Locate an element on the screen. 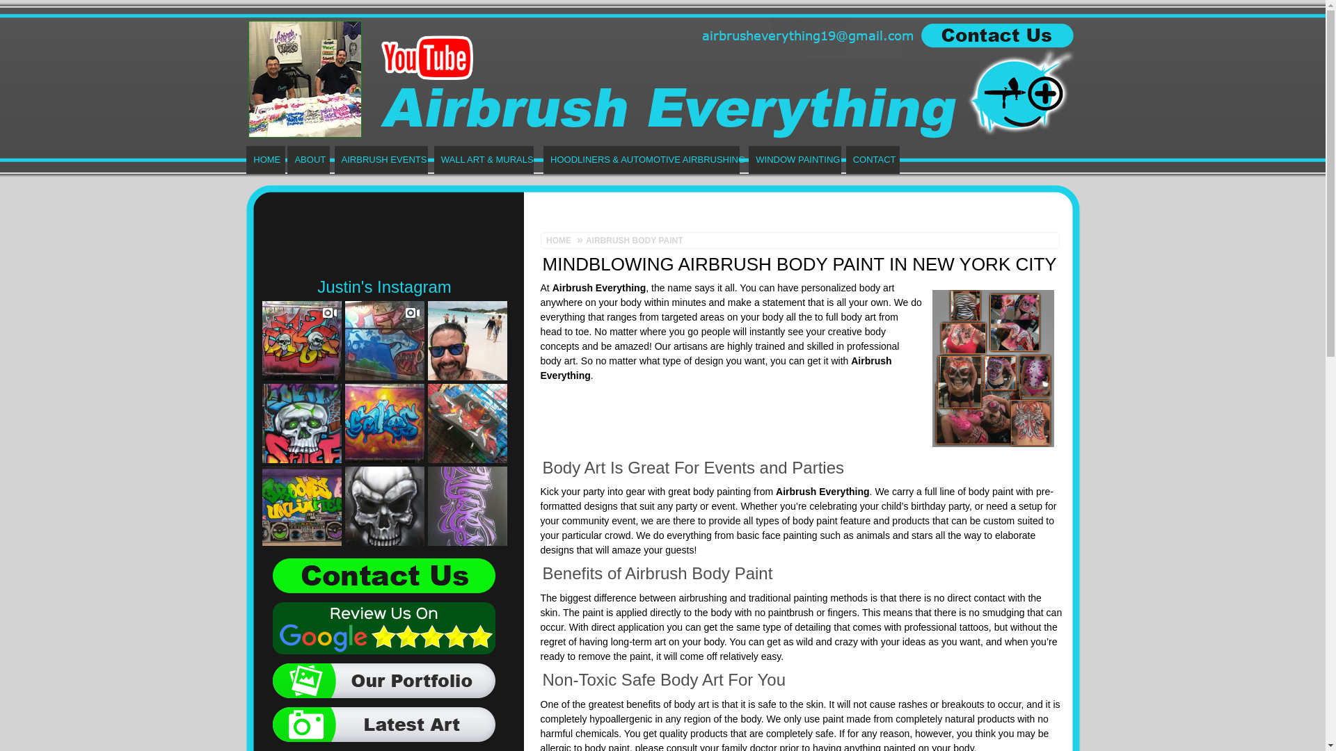  CONTACT is located at coordinates (873, 159).